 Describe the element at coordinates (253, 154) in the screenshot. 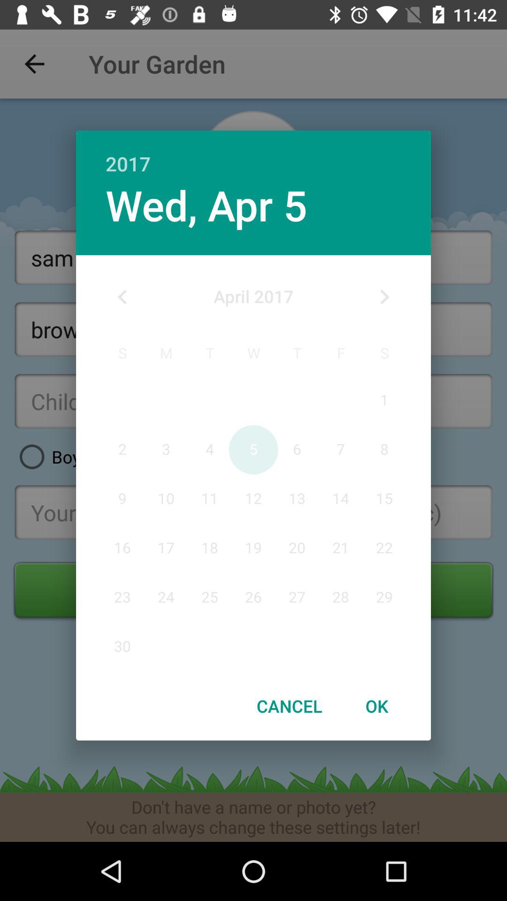

I see `swipe to the 2017` at that location.